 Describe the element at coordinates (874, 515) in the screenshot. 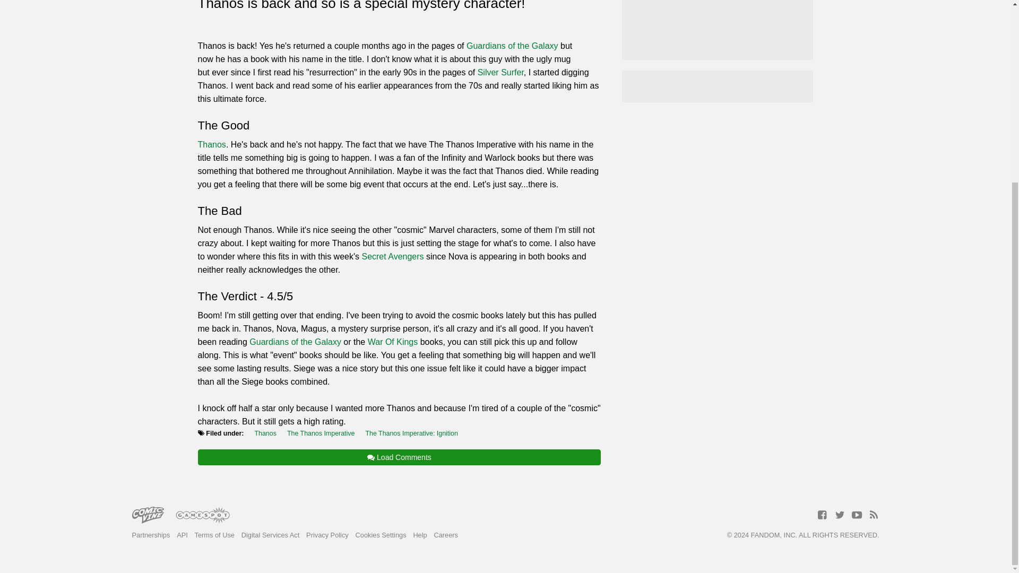

I see `RSS` at that location.